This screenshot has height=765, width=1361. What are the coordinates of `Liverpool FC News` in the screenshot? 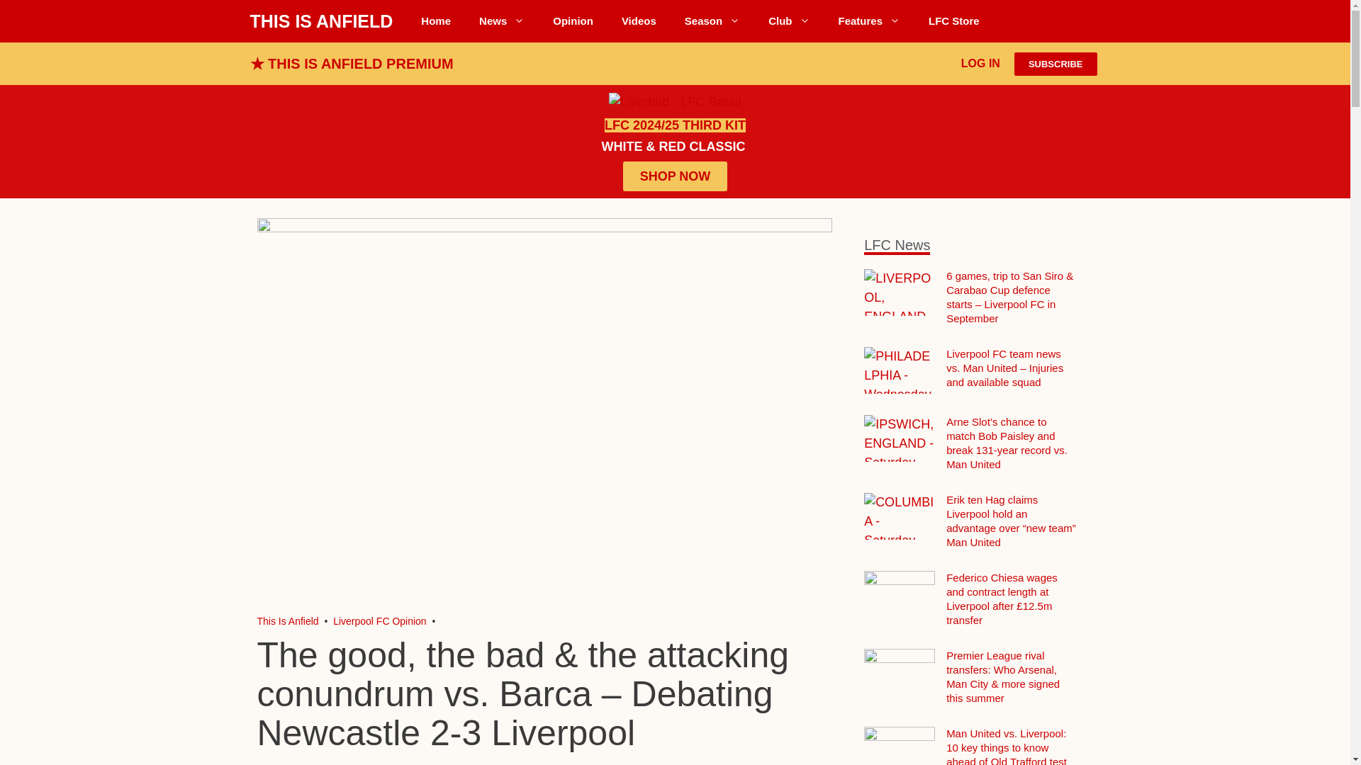 It's located at (502, 21).